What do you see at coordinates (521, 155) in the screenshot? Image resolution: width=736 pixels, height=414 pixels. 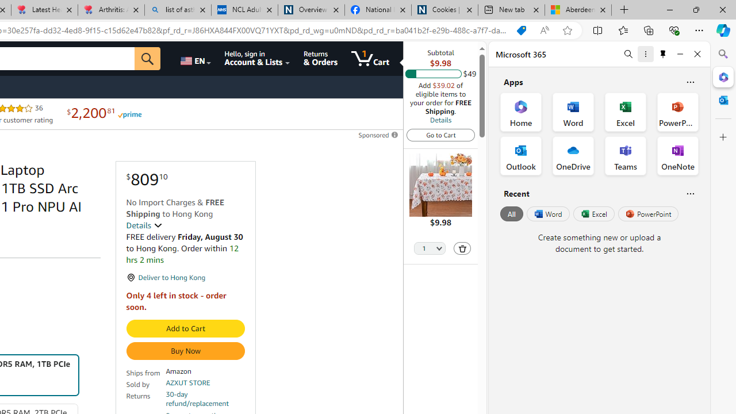 I see `Outlook Office App` at bounding box center [521, 155].